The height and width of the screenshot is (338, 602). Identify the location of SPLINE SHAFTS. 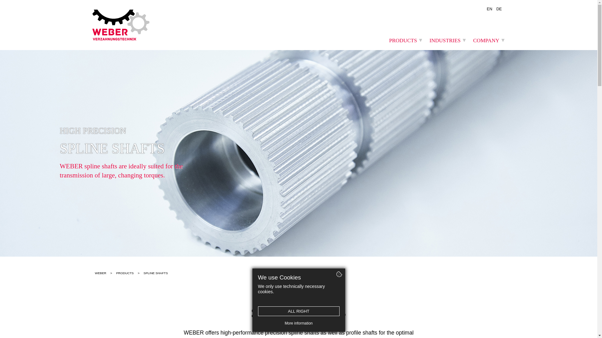
(156, 273).